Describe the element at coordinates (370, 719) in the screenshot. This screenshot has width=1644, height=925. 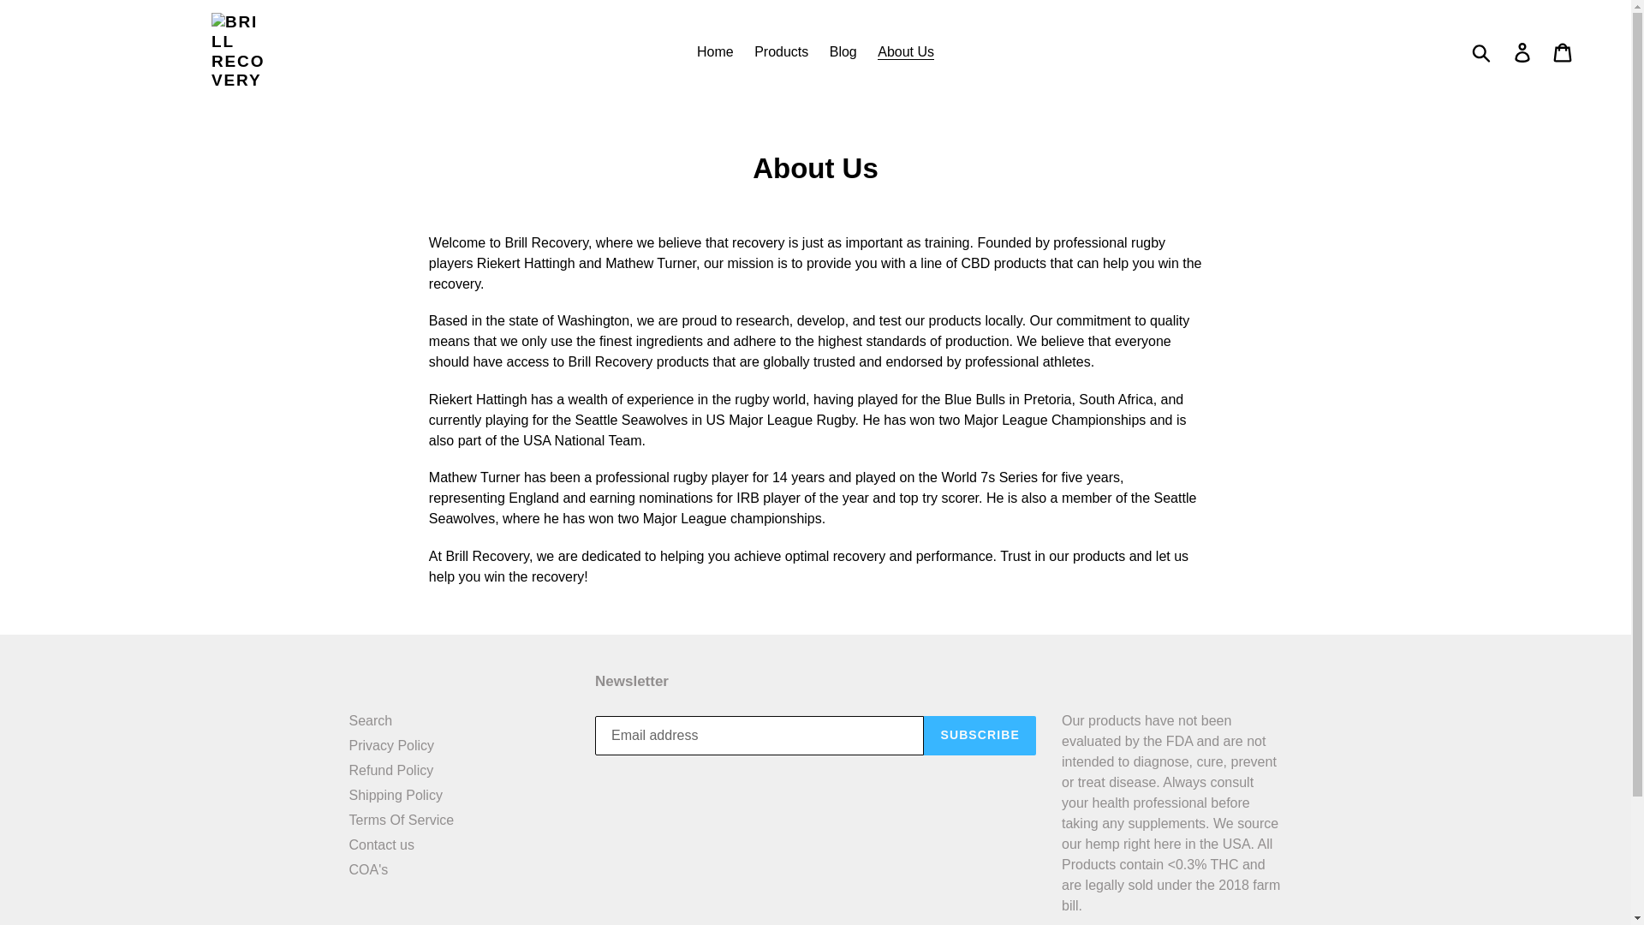
I see `Search` at that location.